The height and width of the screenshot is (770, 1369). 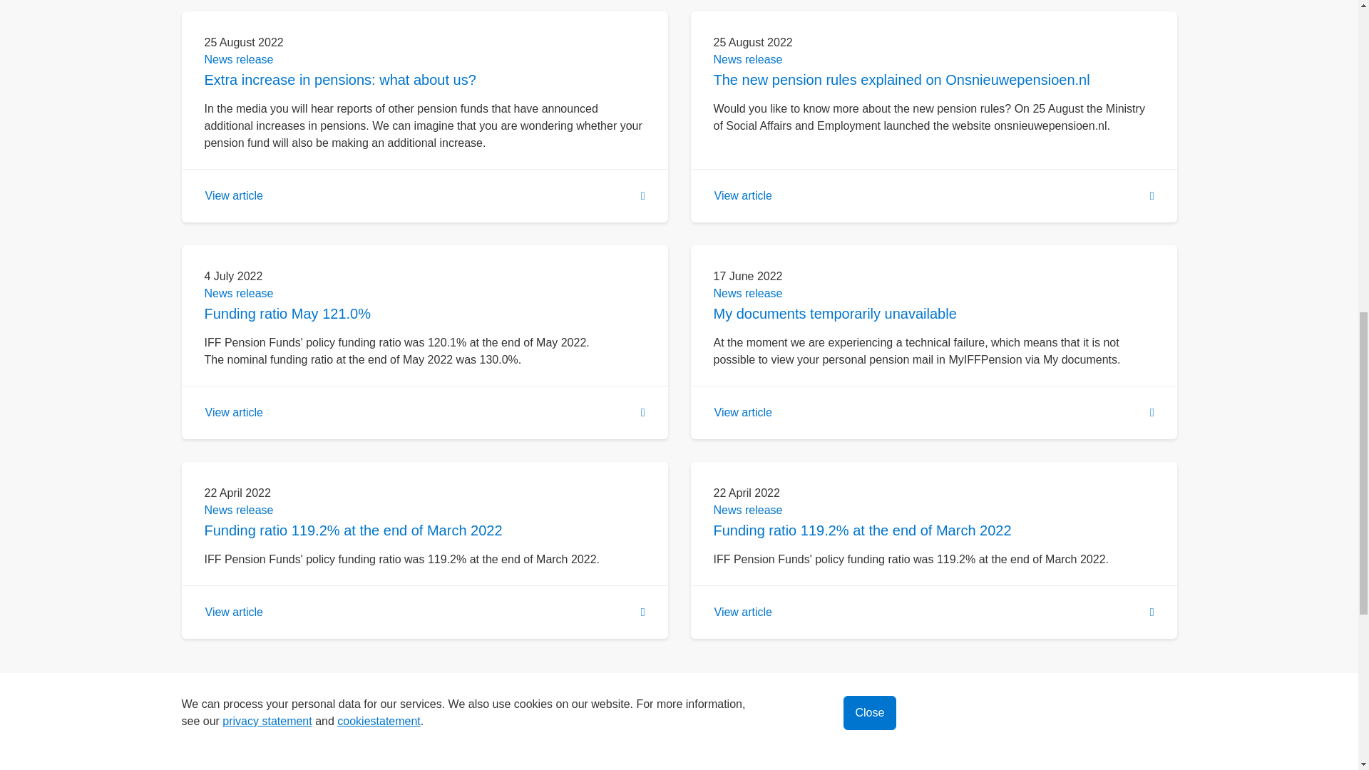 I want to click on Go to page 11, so click(x=793, y=692).